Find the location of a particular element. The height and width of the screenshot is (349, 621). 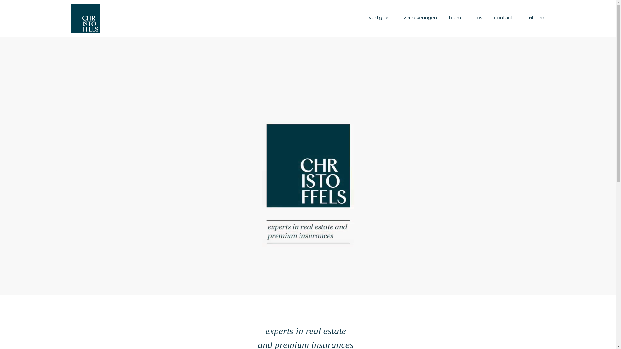

vastgoed is located at coordinates (380, 16).